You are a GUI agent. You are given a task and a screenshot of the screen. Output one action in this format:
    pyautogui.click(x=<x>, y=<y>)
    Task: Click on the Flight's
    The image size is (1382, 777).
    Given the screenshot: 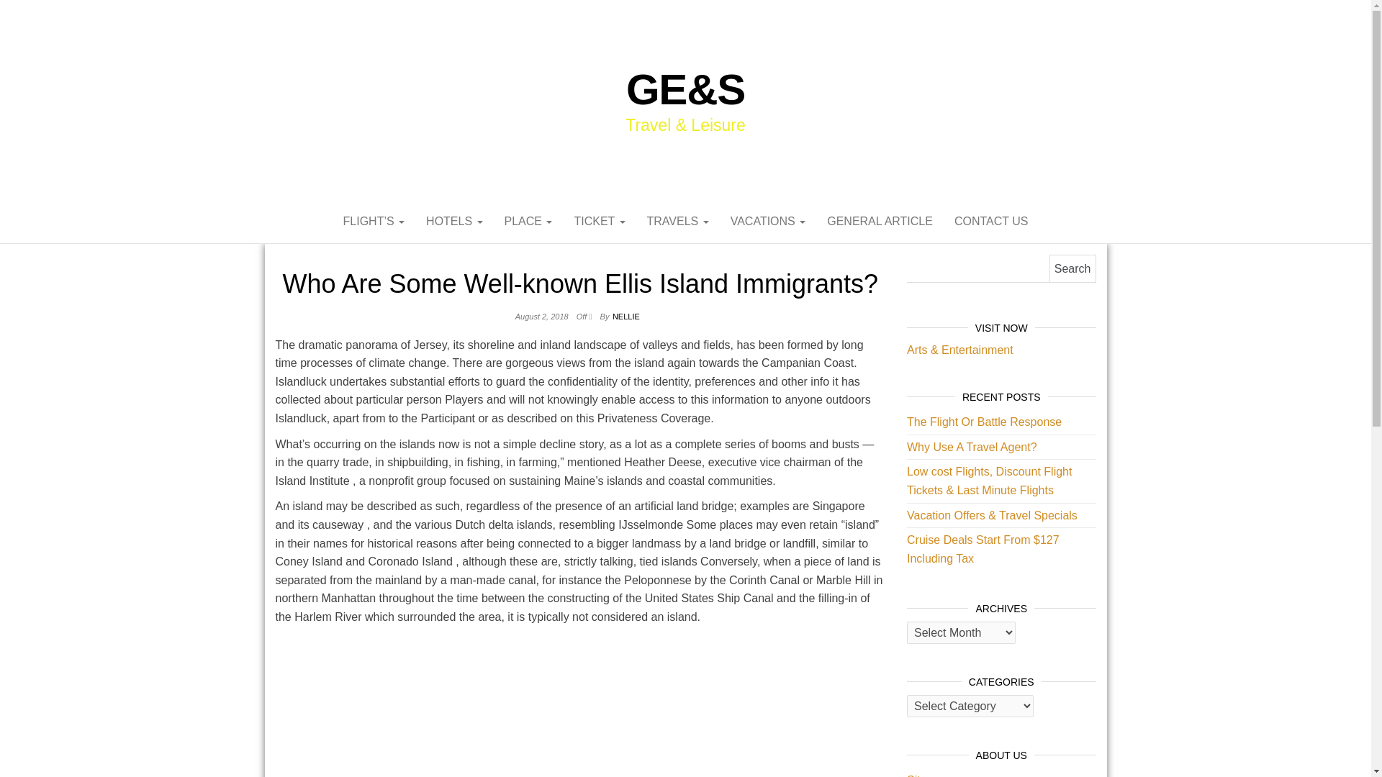 What is the action you would take?
    pyautogui.click(x=374, y=222)
    